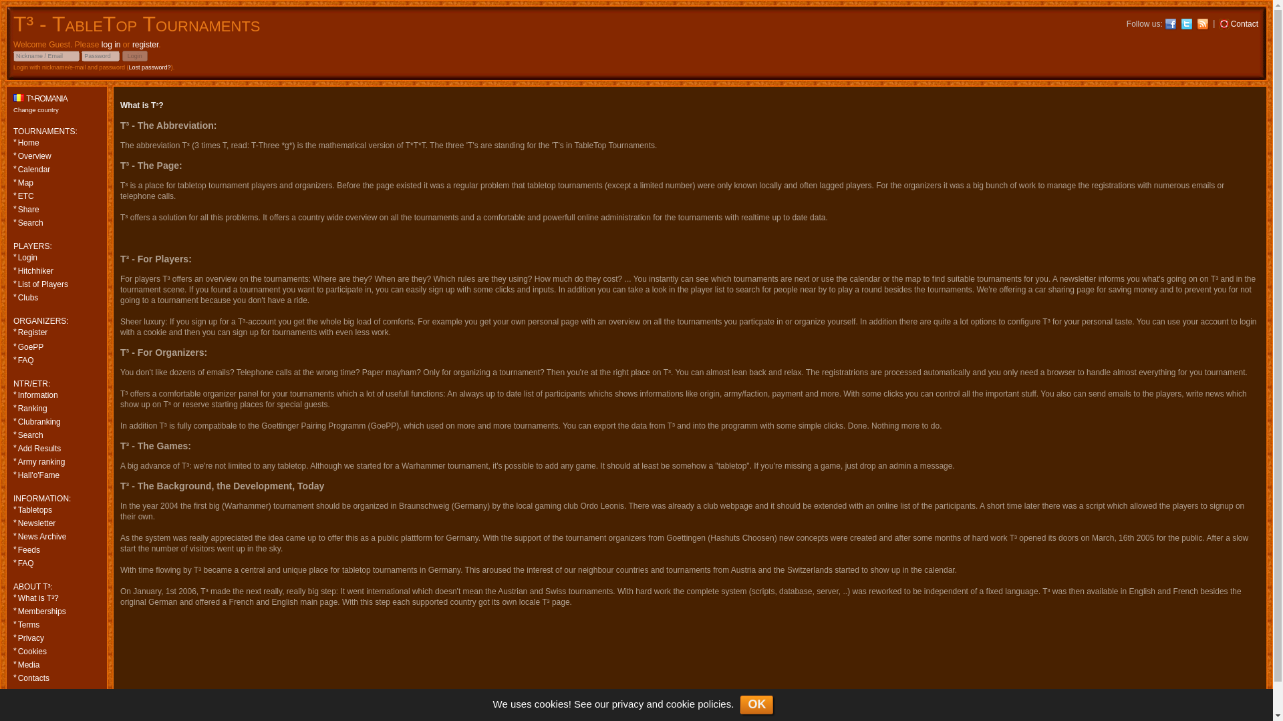 Image resolution: width=1283 pixels, height=721 pixels. Describe the element at coordinates (144, 45) in the screenshot. I see `register` at that location.